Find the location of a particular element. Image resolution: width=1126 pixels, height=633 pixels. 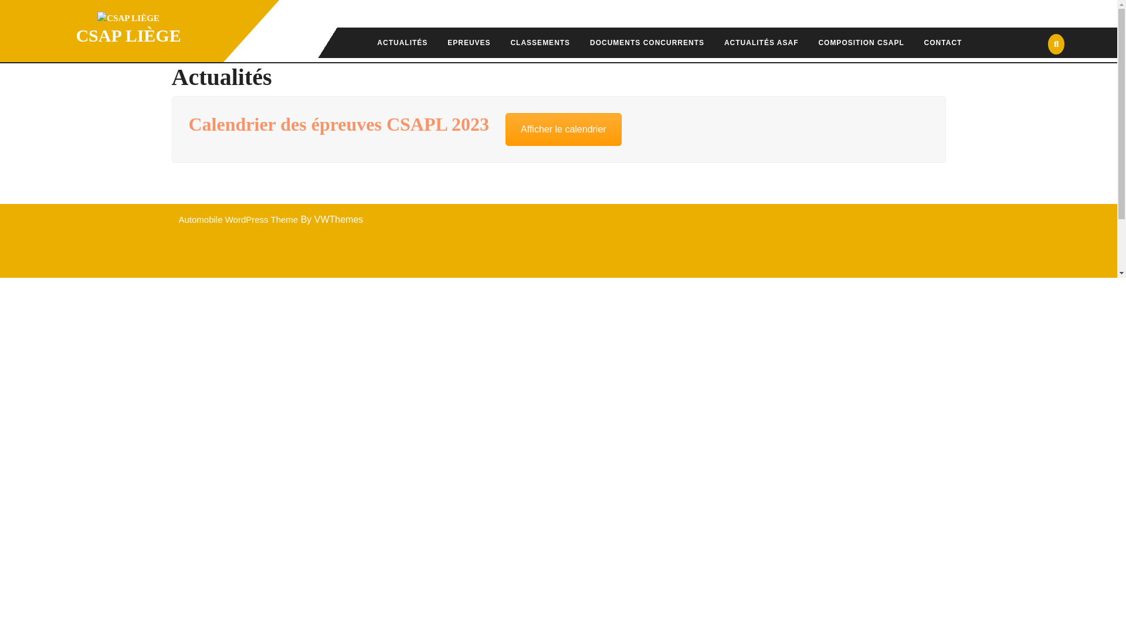

Facebook is located at coordinates (982, 324).